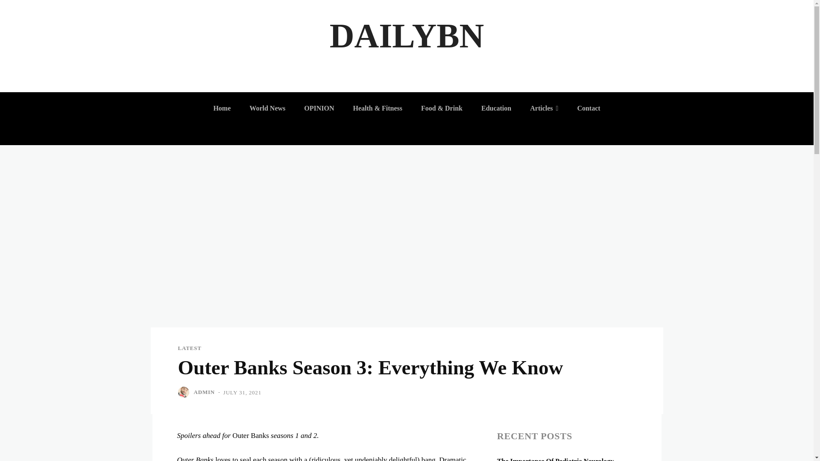 This screenshot has width=820, height=461. I want to click on Admin, so click(184, 392).